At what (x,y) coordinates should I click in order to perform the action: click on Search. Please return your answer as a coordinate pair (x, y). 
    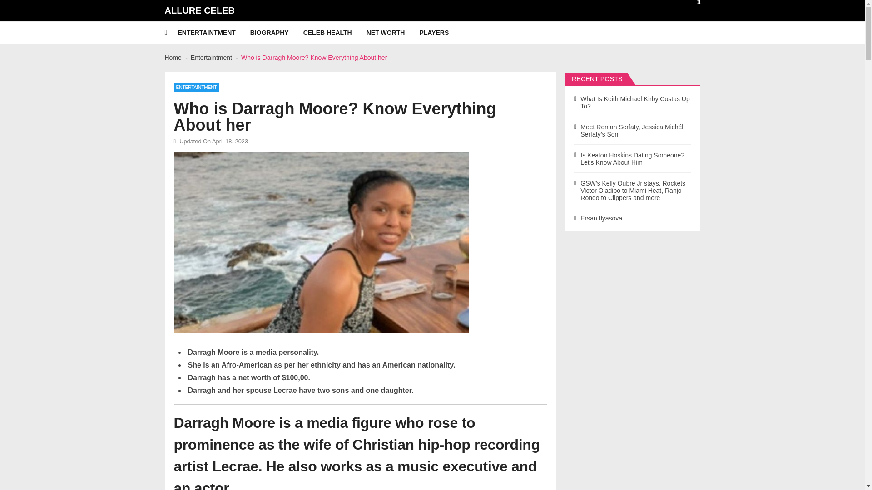
    Looking at the image, I should click on (693, 5).